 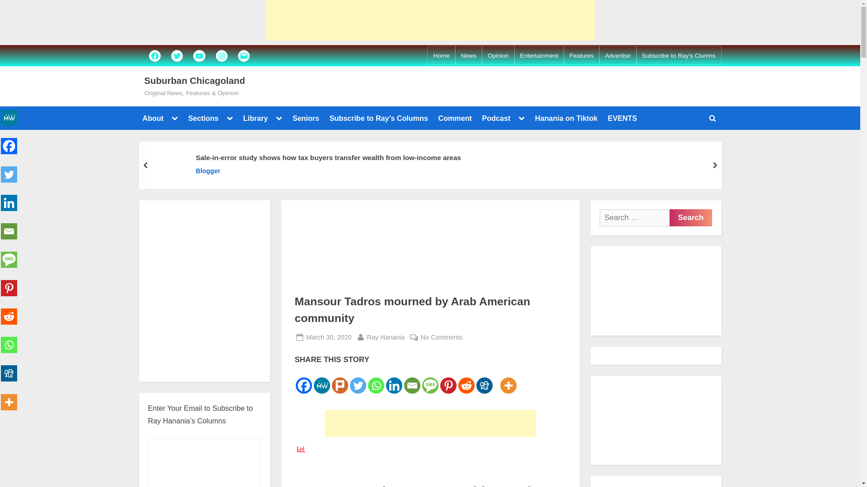 What do you see at coordinates (174, 118) in the screenshot?
I see `Toggle sub-menu` at bounding box center [174, 118].